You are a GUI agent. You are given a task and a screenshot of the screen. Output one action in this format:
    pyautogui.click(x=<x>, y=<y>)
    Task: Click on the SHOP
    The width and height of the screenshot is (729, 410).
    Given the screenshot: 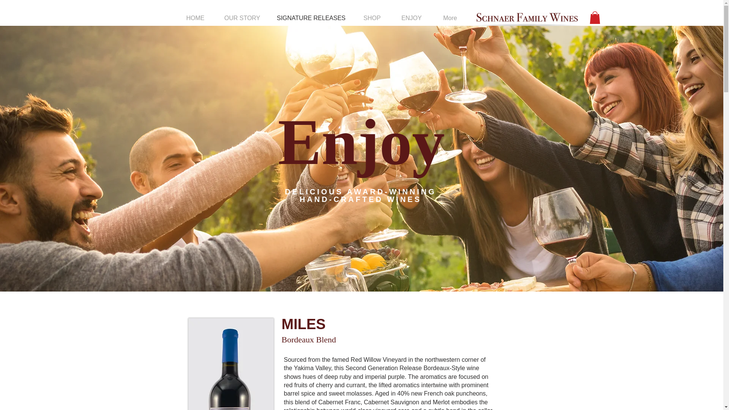 What is the action you would take?
    pyautogui.click(x=372, y=18)
    